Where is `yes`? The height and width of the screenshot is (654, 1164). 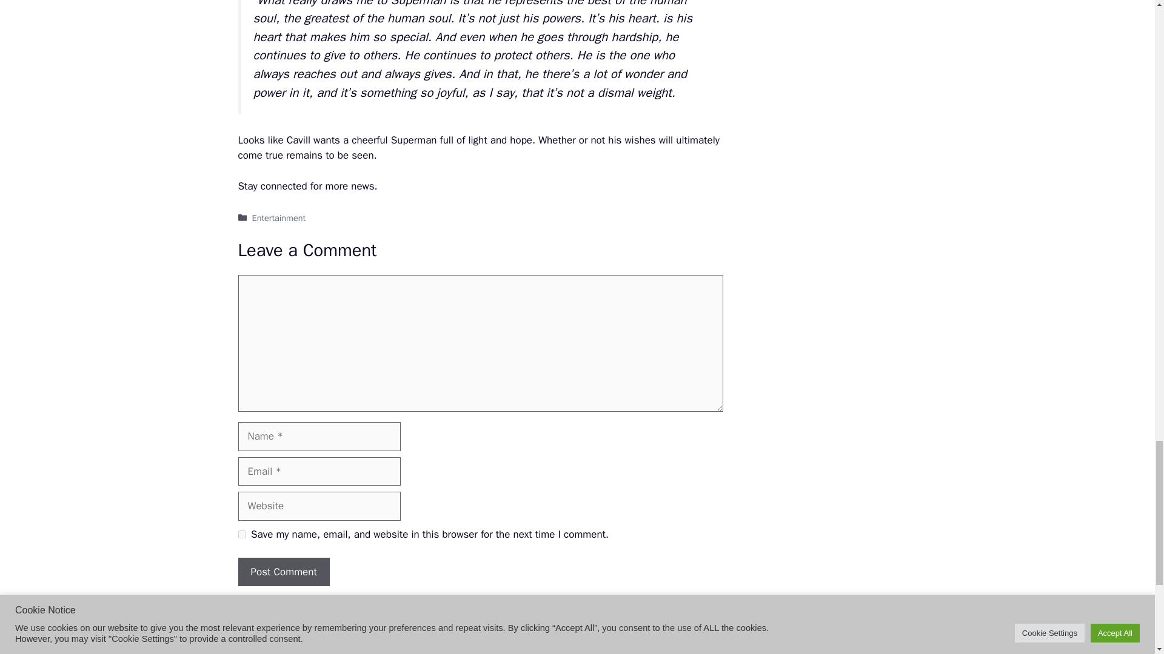
yes is located at coordinates (241, 534).